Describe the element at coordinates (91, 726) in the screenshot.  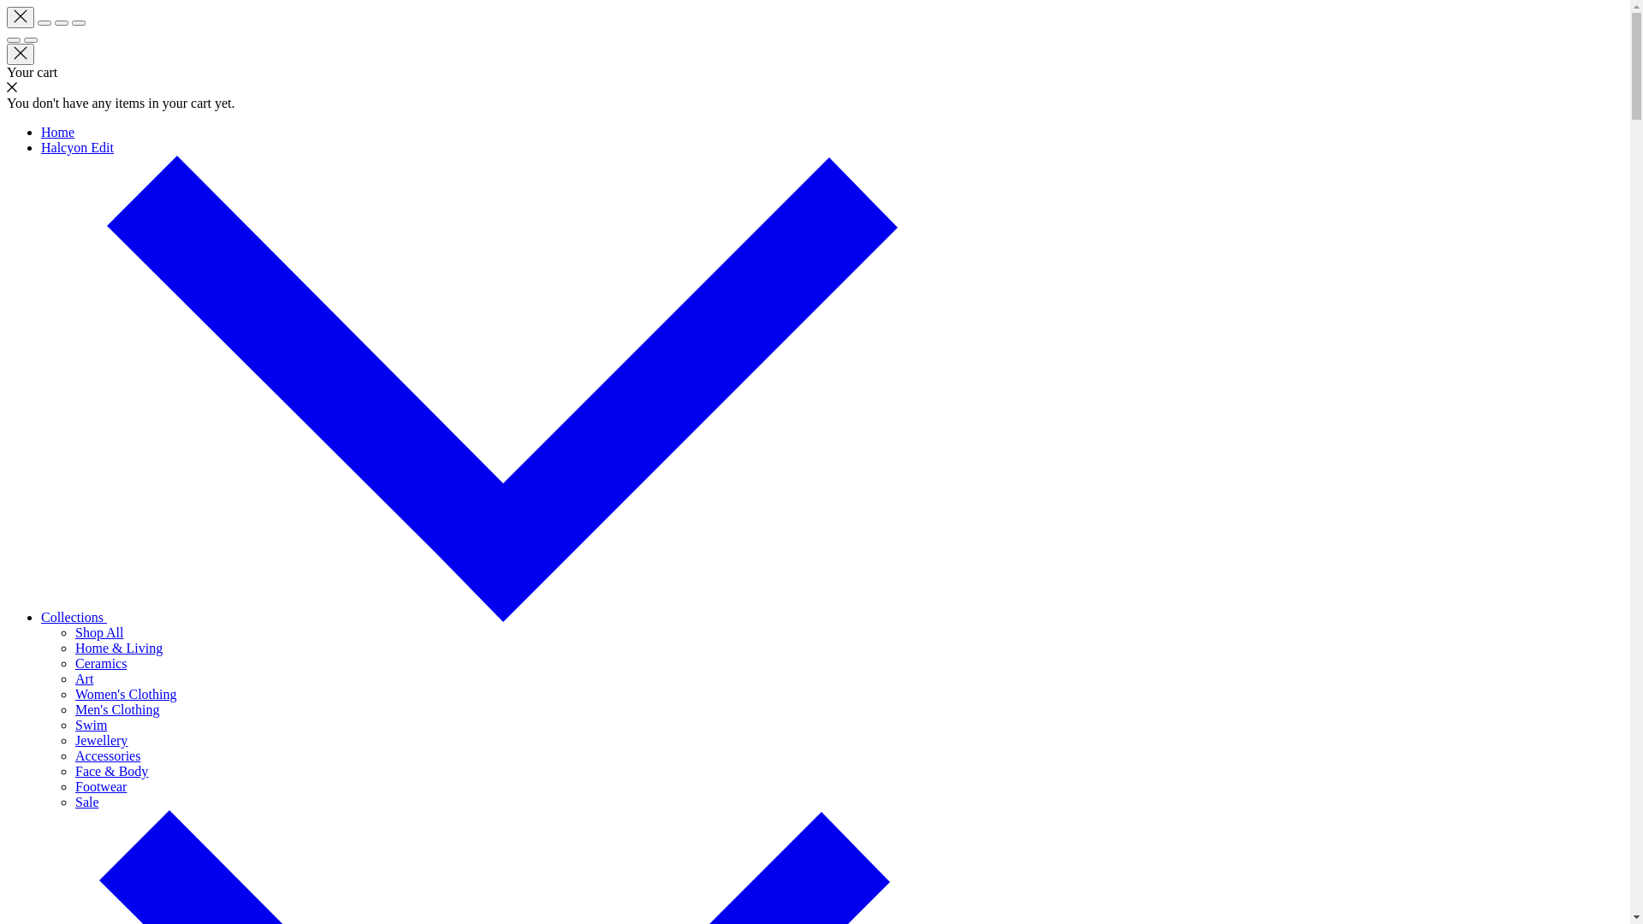
I see `Swim` at that location.